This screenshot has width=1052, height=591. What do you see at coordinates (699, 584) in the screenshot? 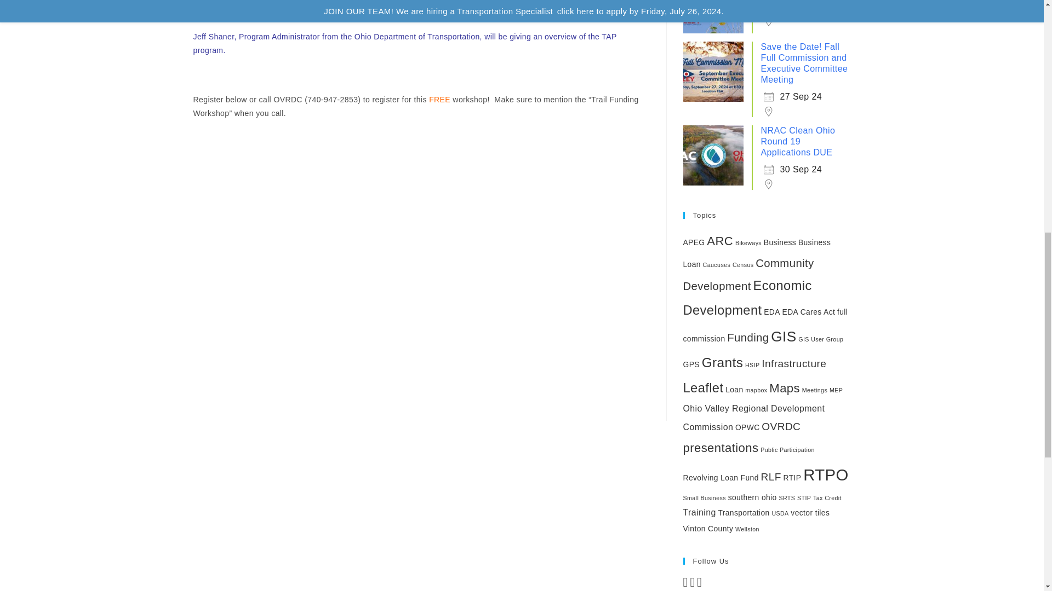
I see `RSS` at bounding box center [699, 584].